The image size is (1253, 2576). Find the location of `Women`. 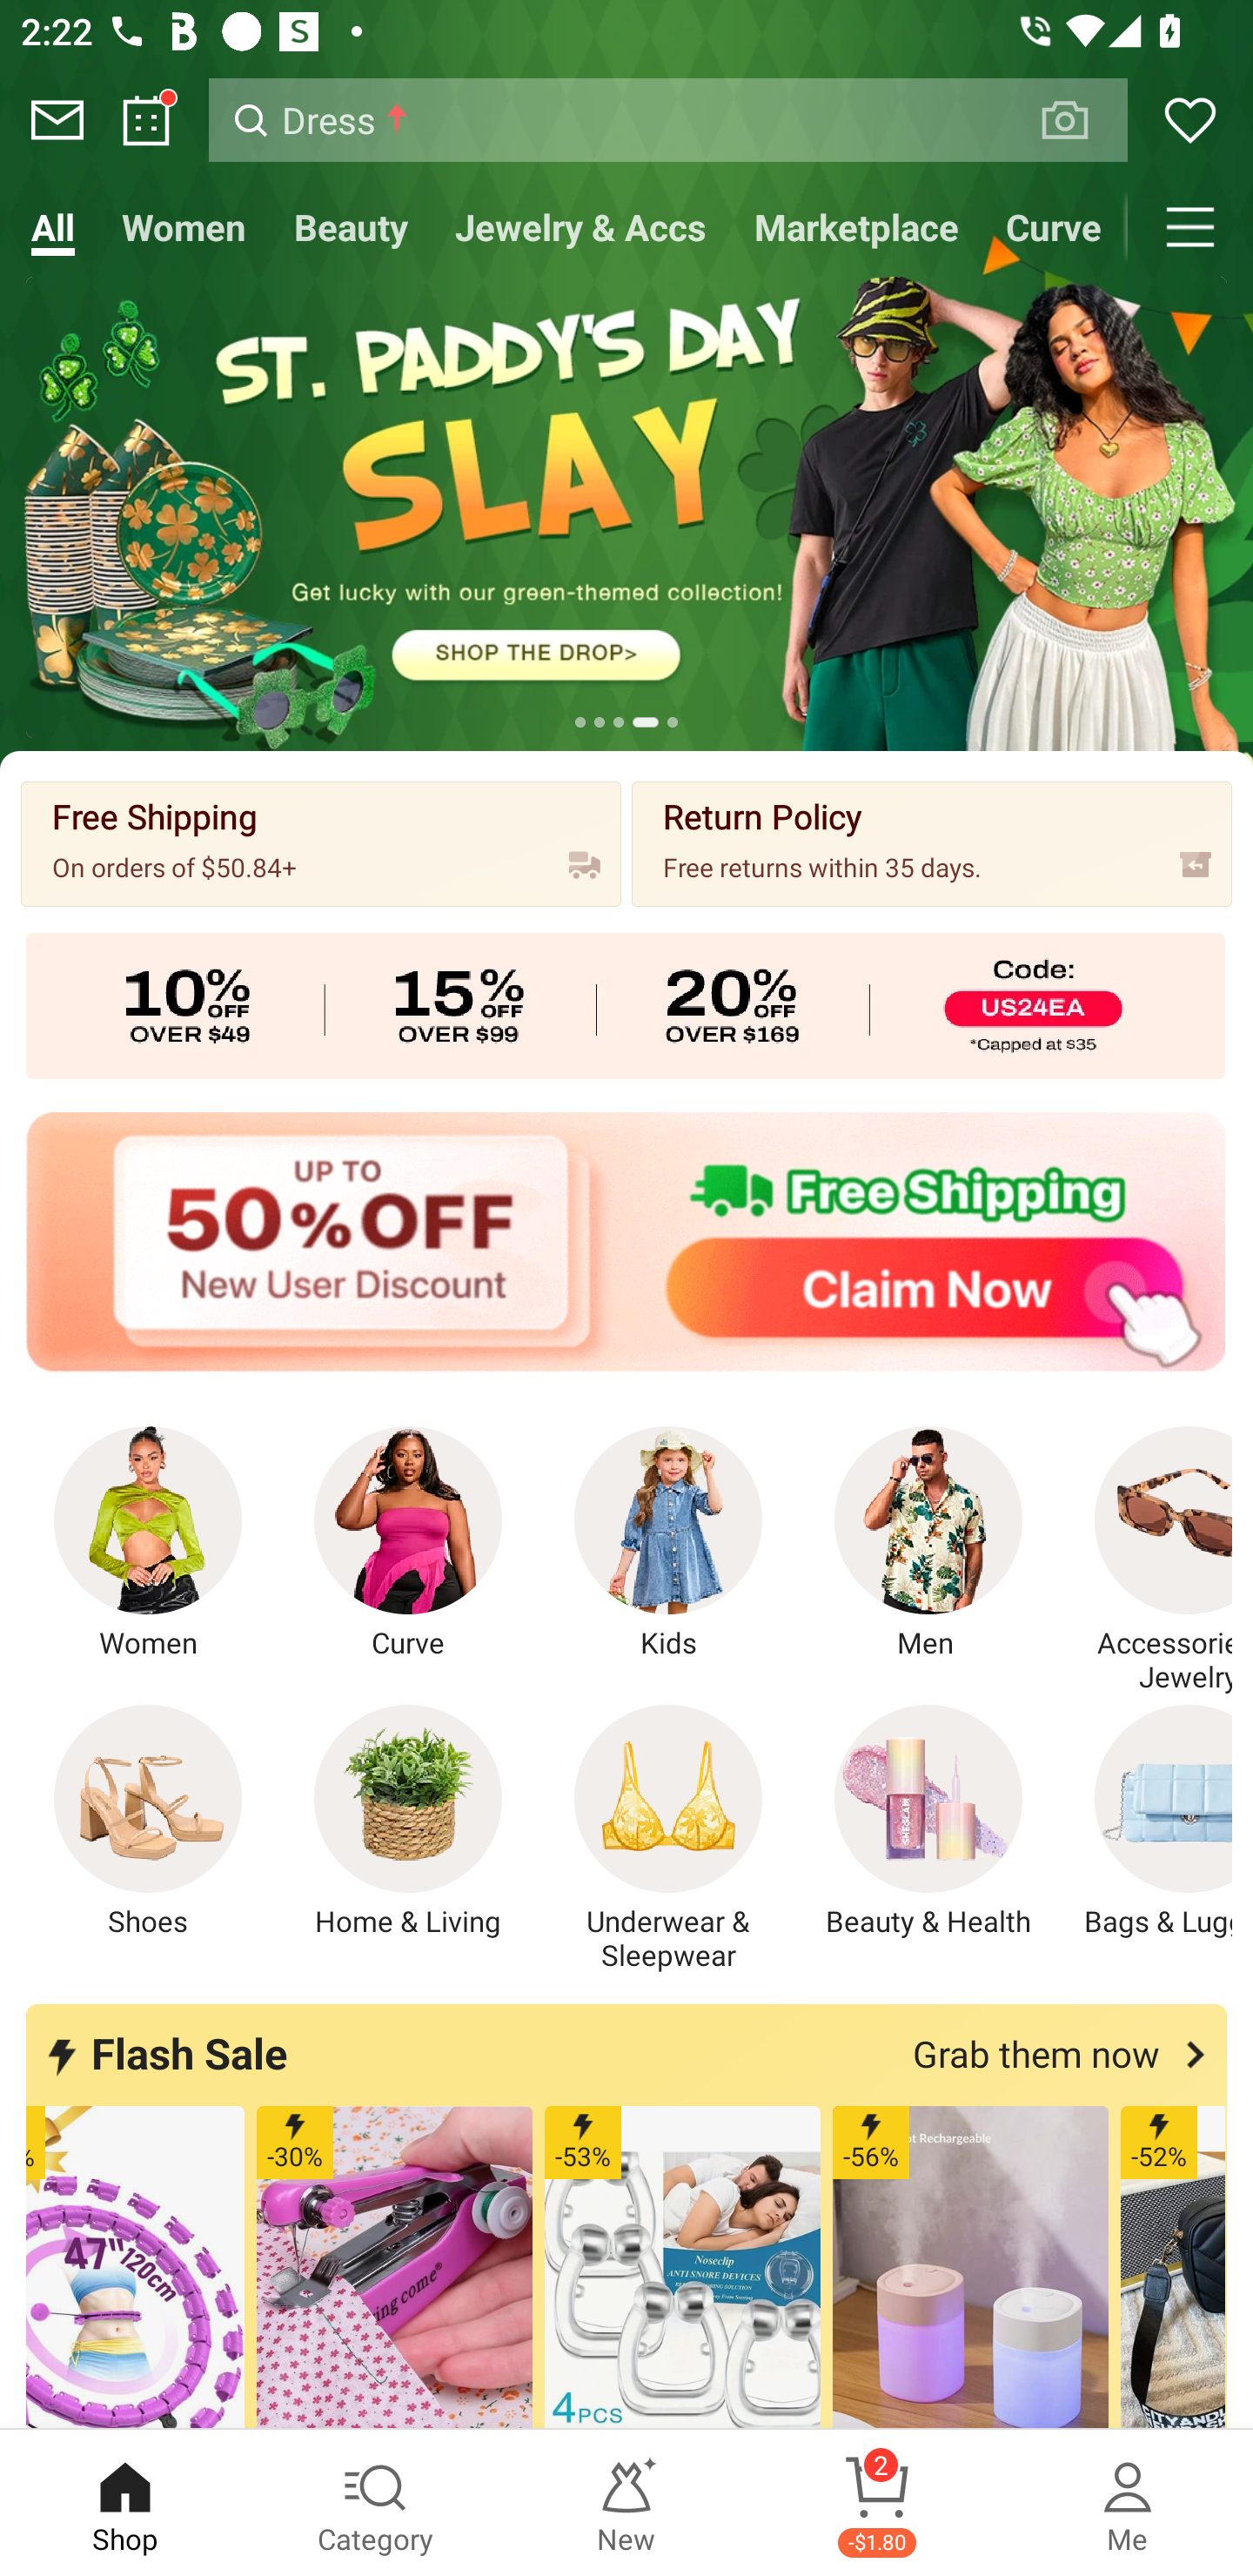

Women is located at coordinates (148, 1544).